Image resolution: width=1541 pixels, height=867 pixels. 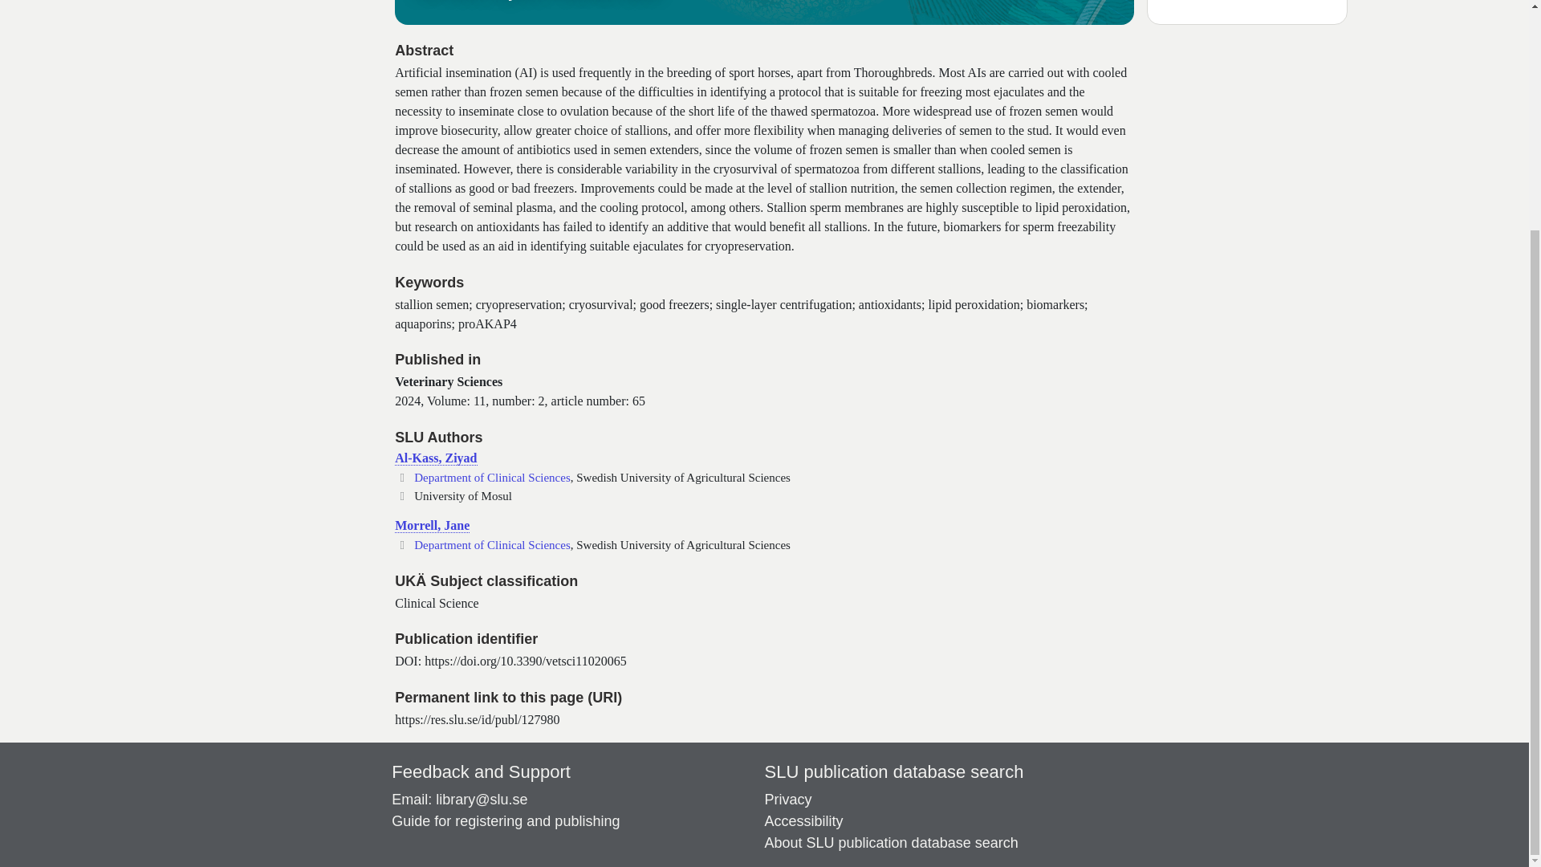 What do you see at coordinates (492, 544) in the screenshot?
I see `Department of Clinical Sciences` at bounding box center [492, 544].